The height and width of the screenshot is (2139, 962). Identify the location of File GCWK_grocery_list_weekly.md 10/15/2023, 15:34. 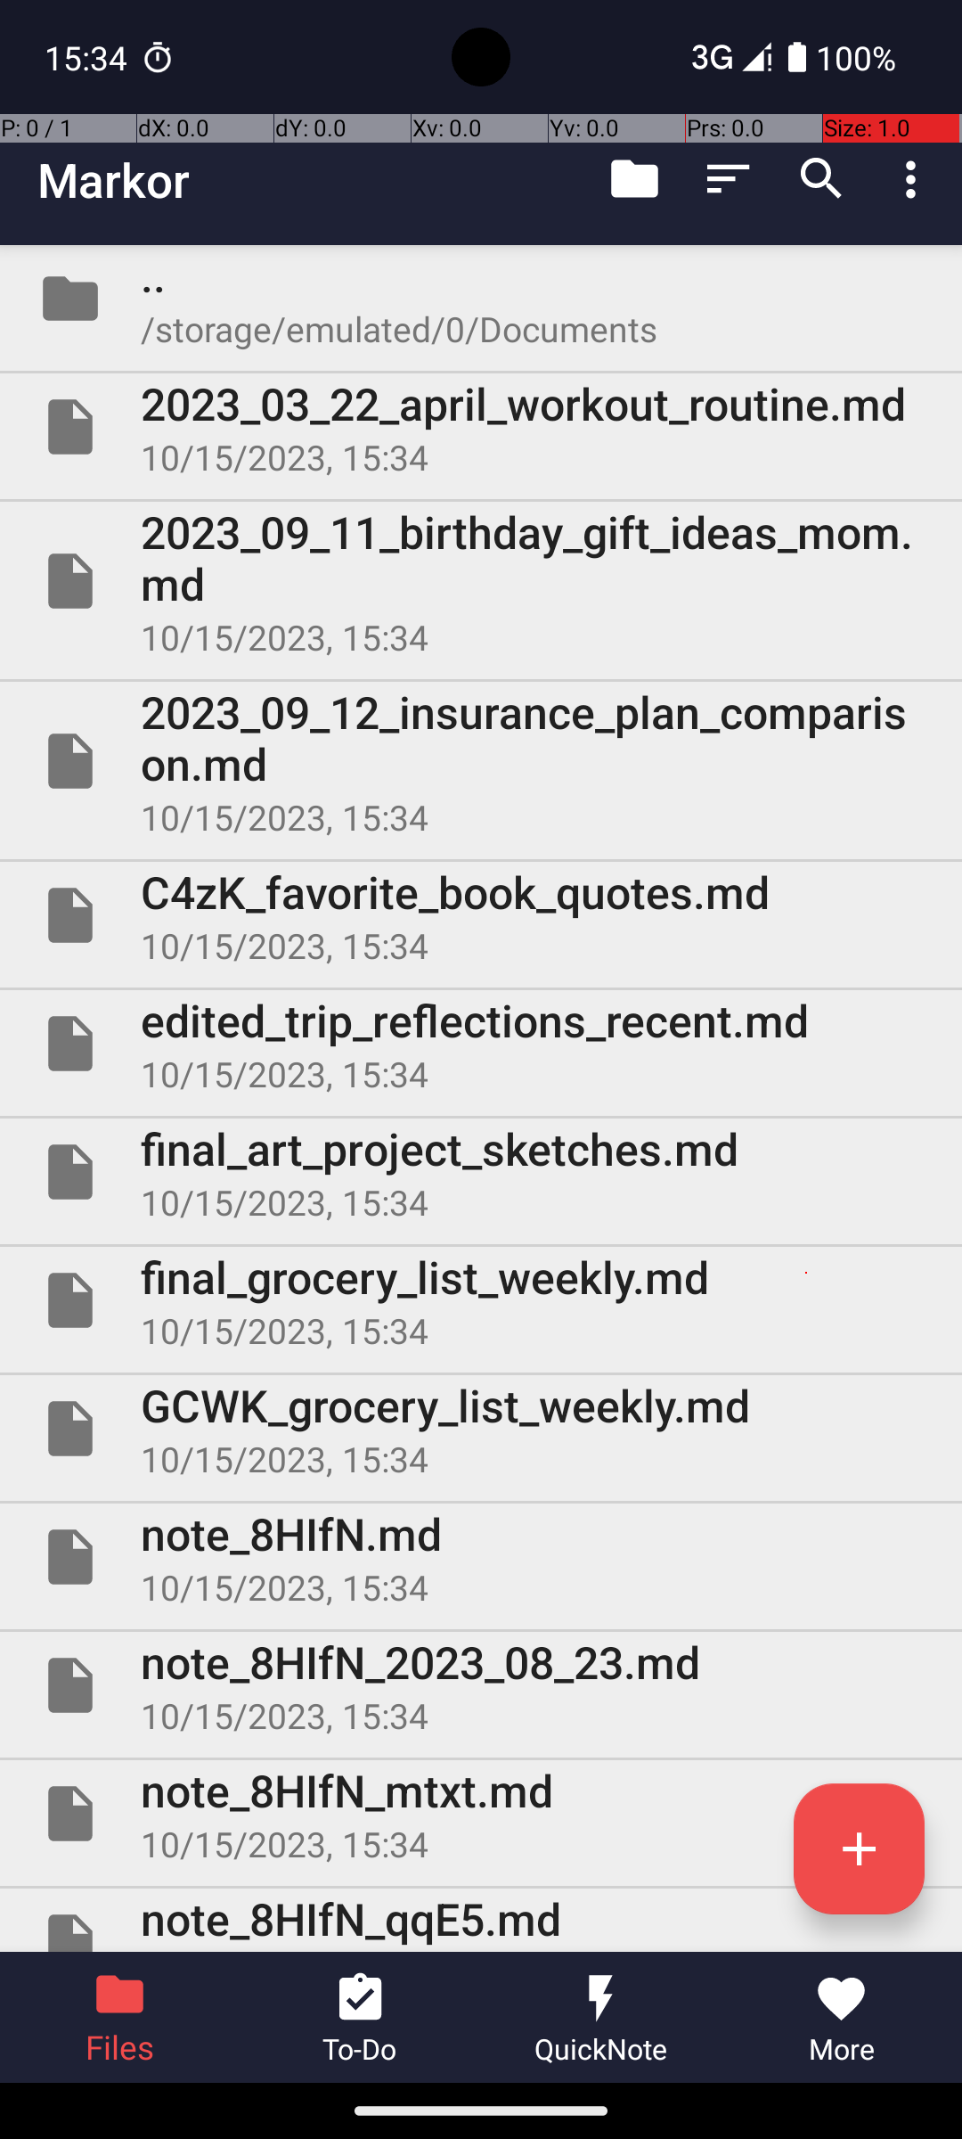
(481, 1429).